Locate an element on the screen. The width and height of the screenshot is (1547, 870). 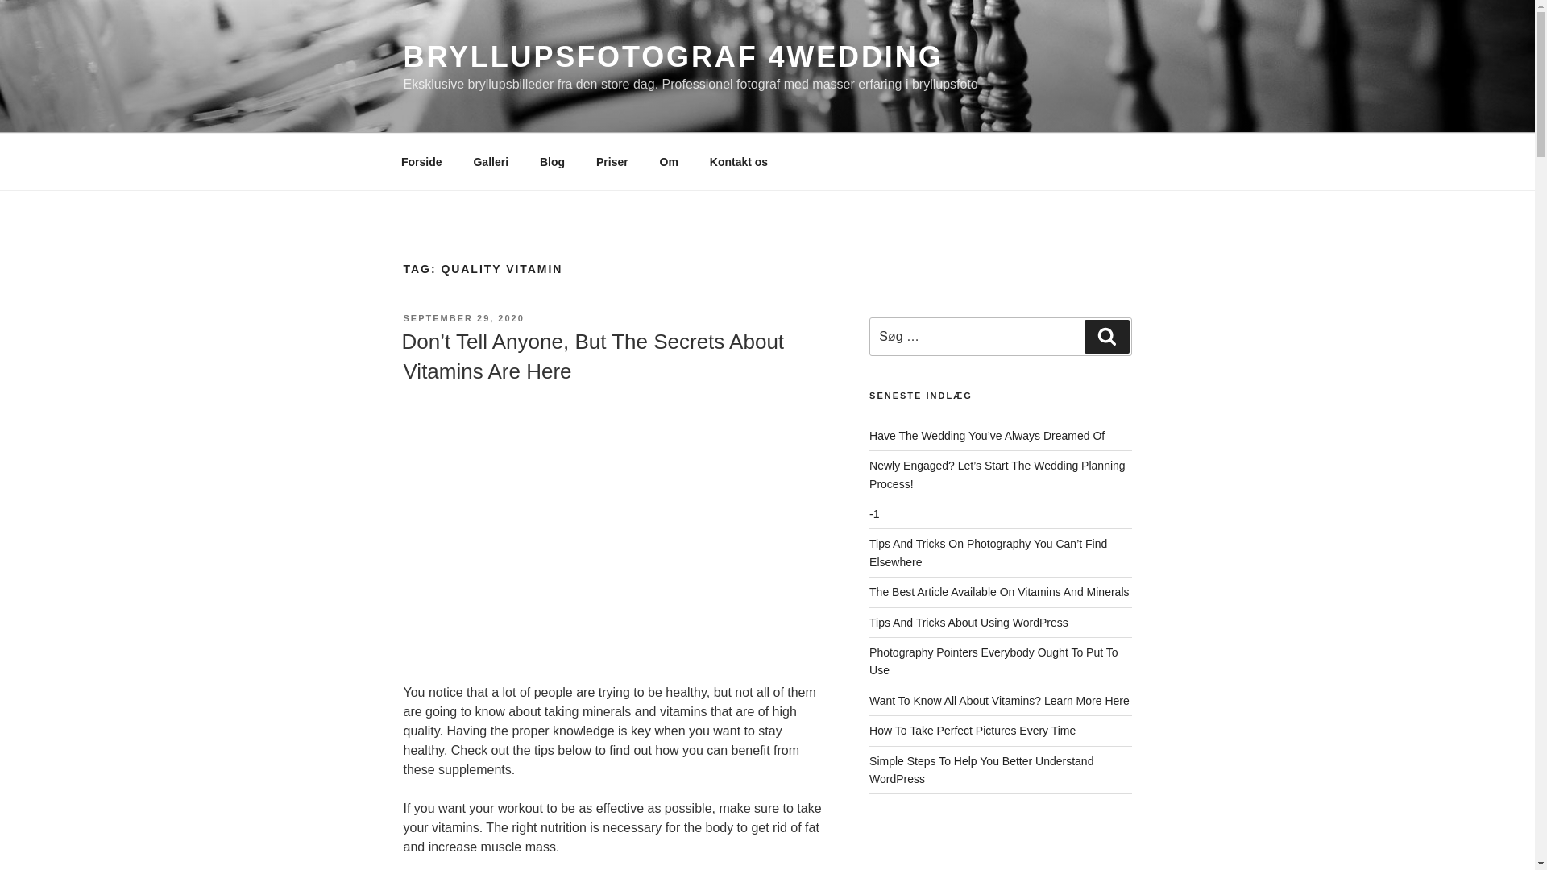
How To Take Perfect Pictures Every Time is located at coordinates (972, 730).